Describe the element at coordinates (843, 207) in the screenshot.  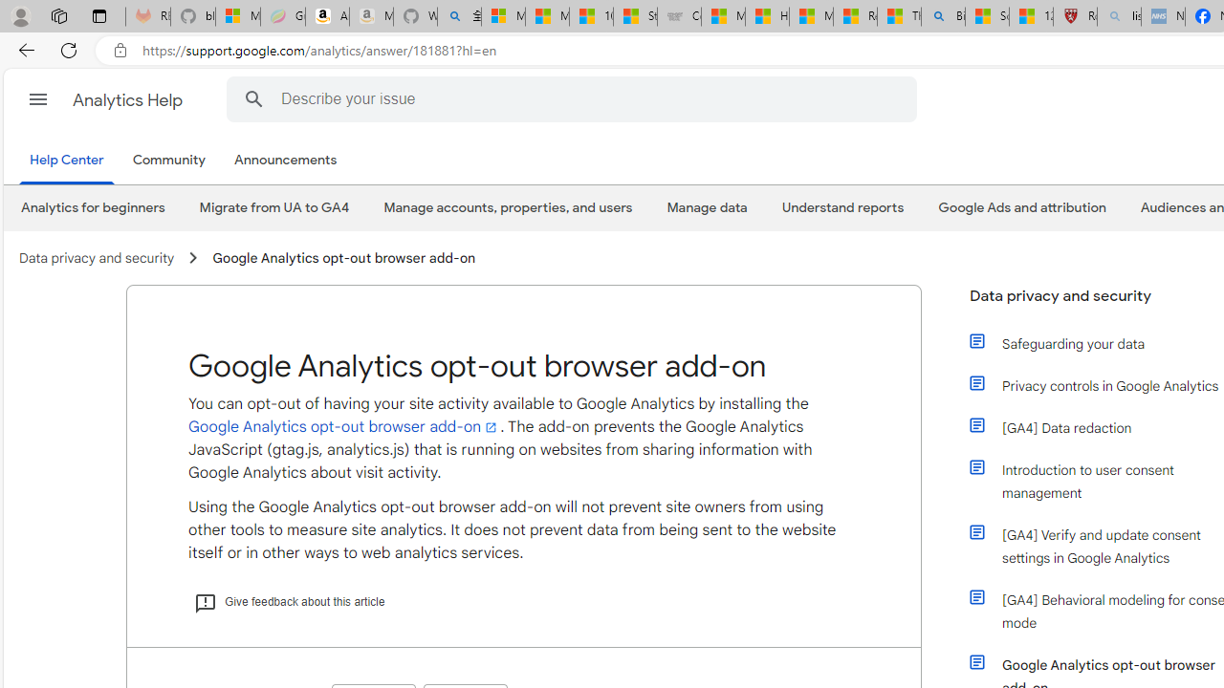
I see `Understand reports` at that location.